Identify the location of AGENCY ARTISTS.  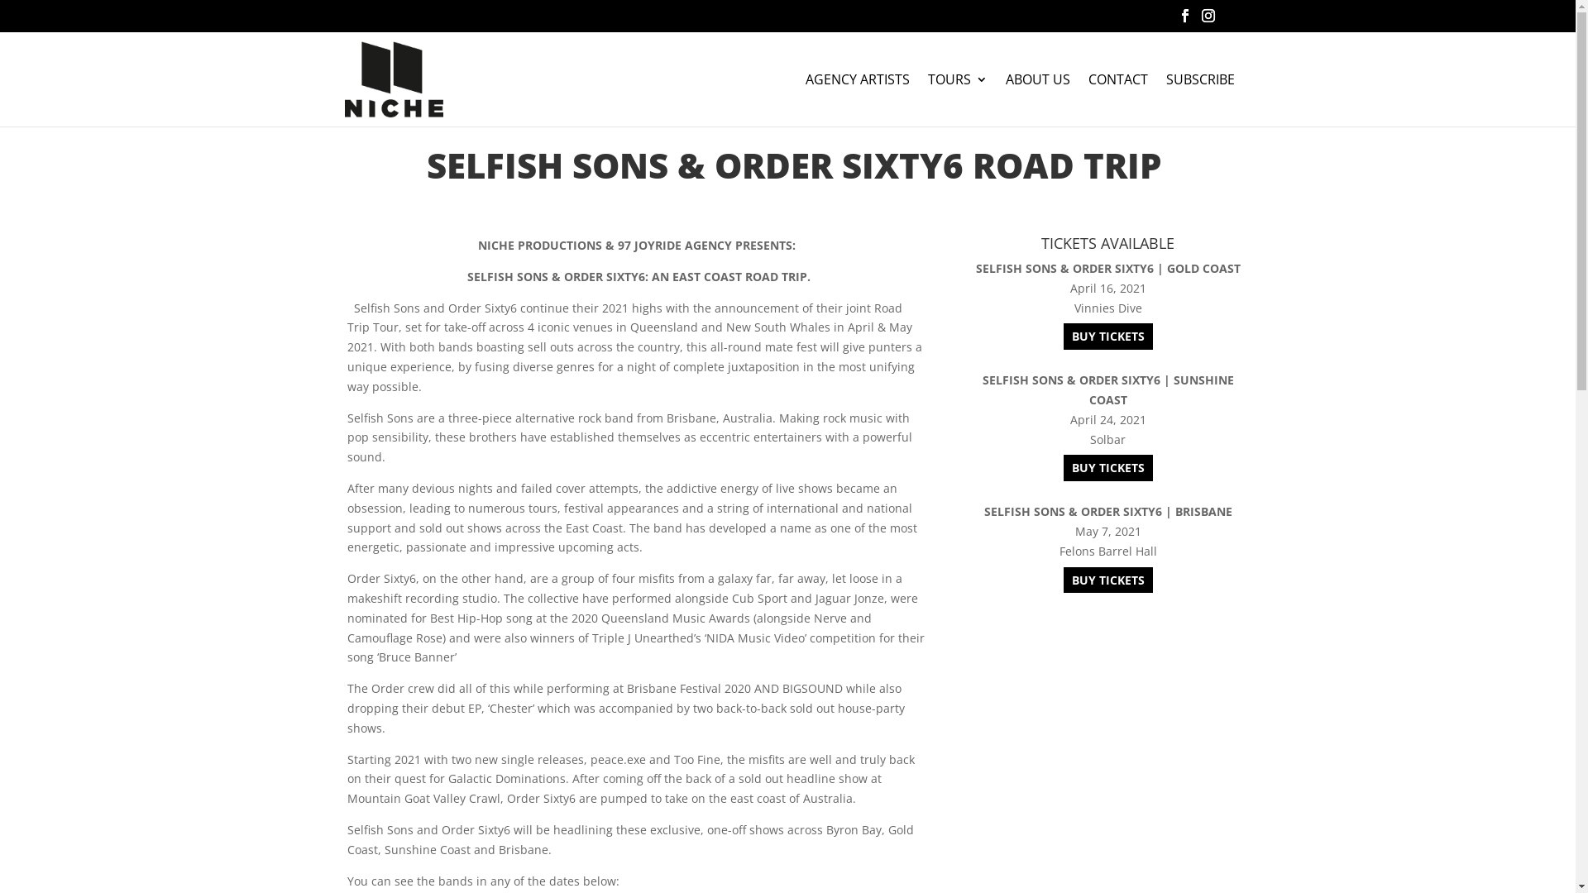
(858, 99).